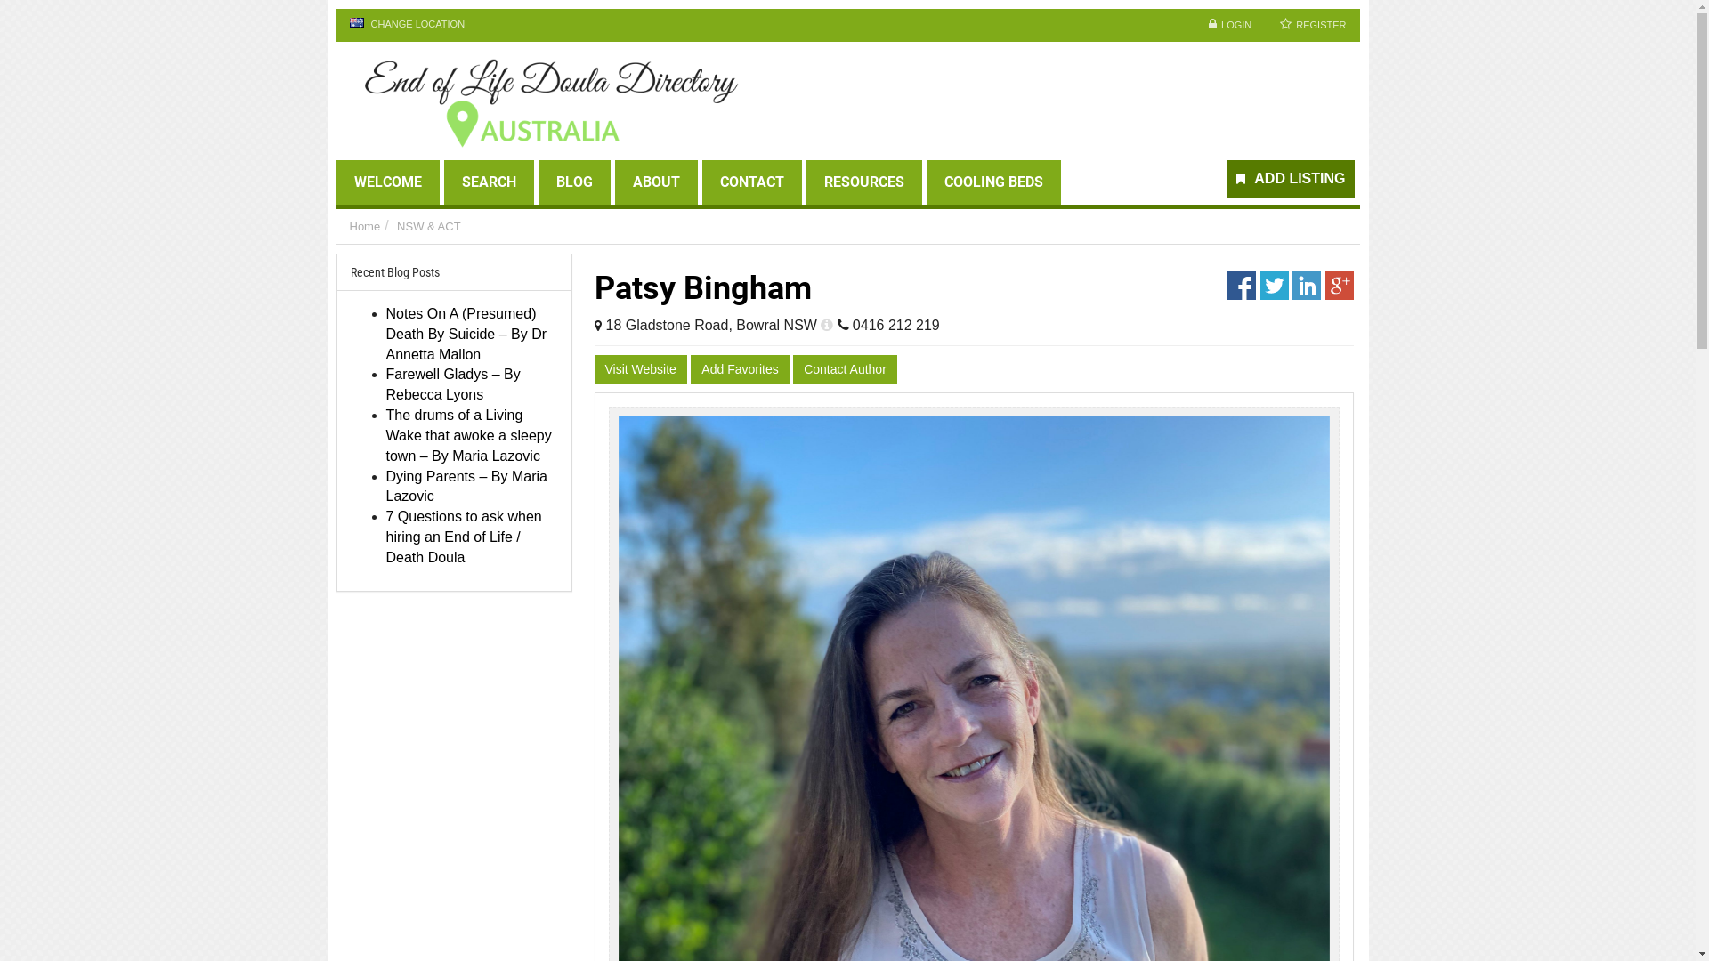 This screenshot has height=961, width=1709. Describe the element at coordinates (1292, 180) in the screenshot. I see `ADD LISTING` at that location.